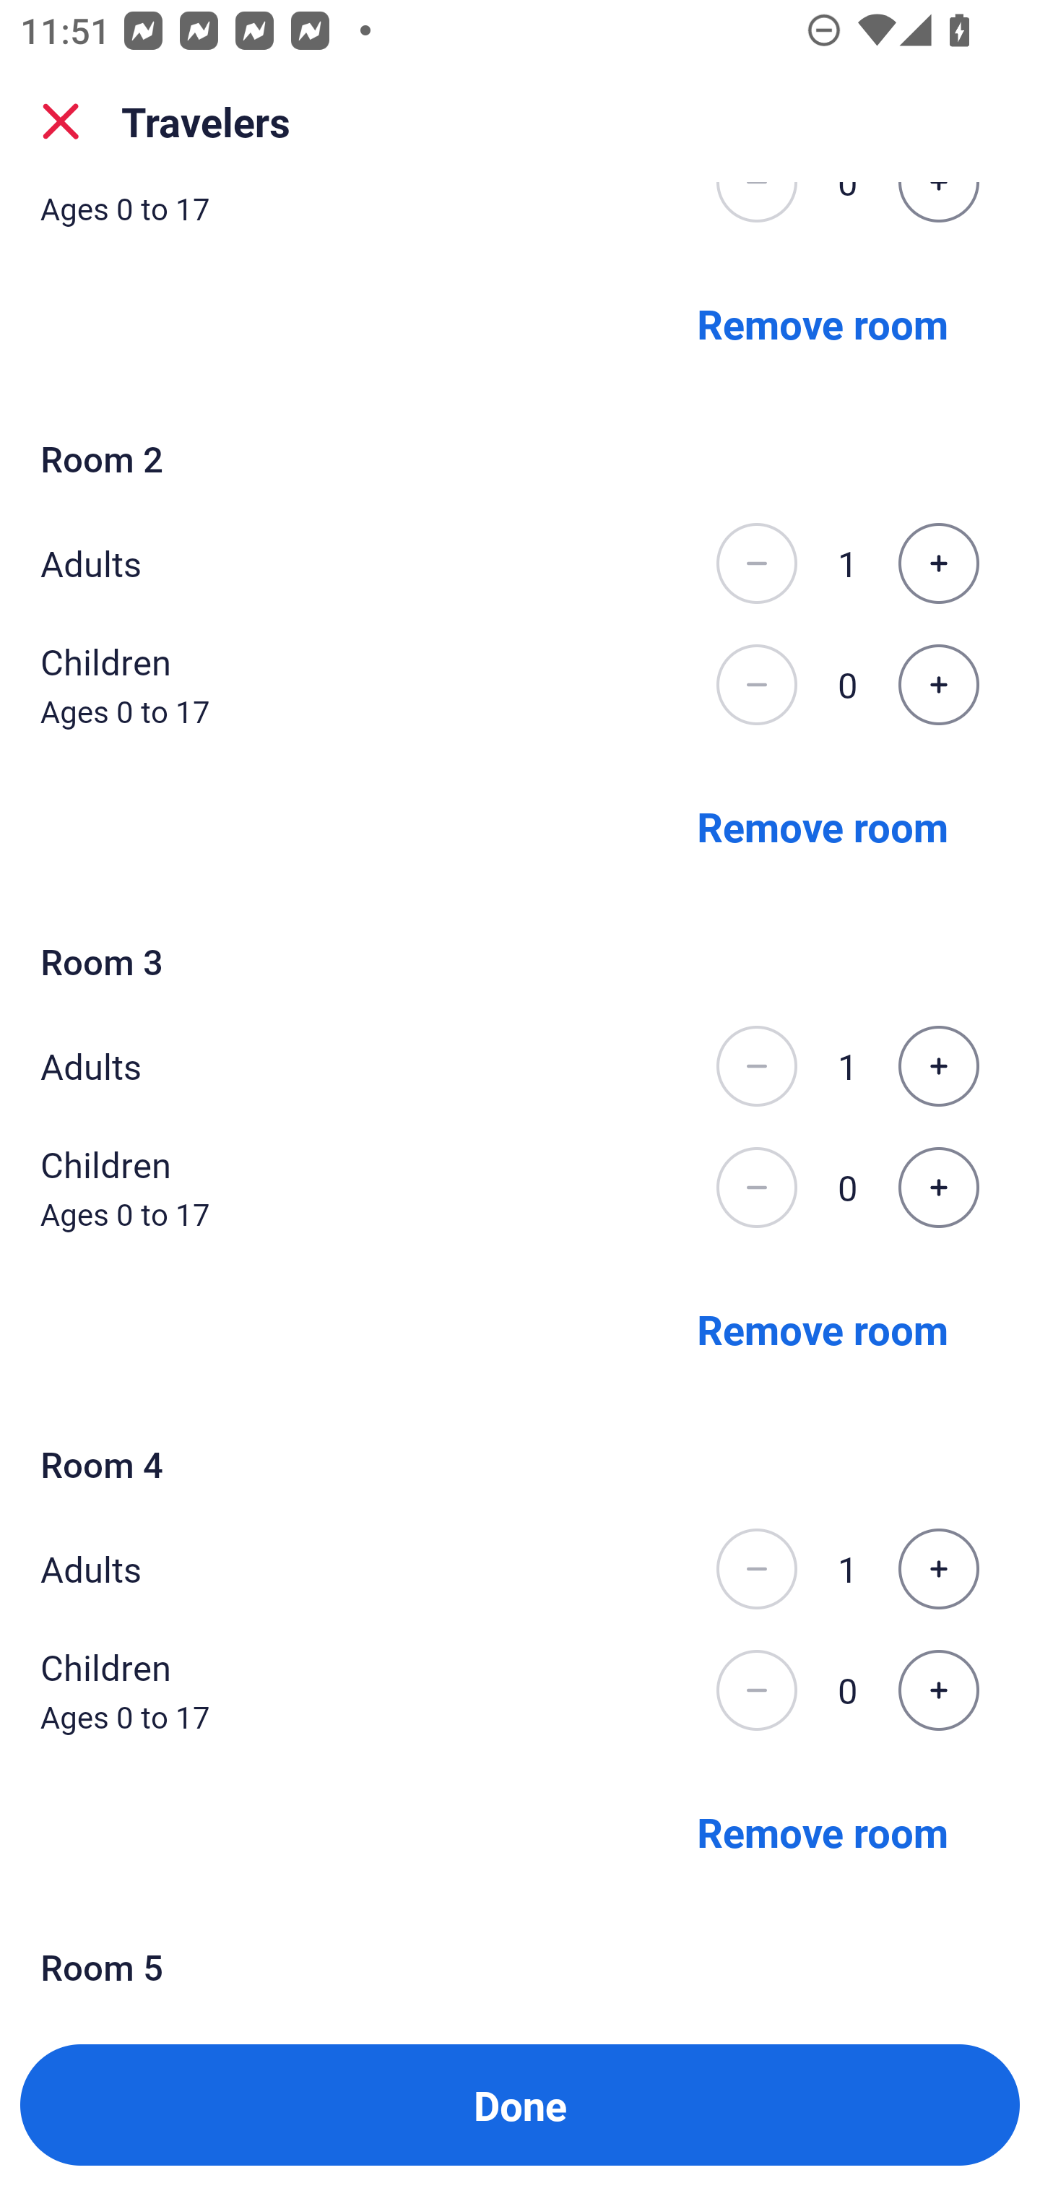  Describe the element at coordinates (938, 563) in the screenshot. I see `Increase the number of adults` at that location.